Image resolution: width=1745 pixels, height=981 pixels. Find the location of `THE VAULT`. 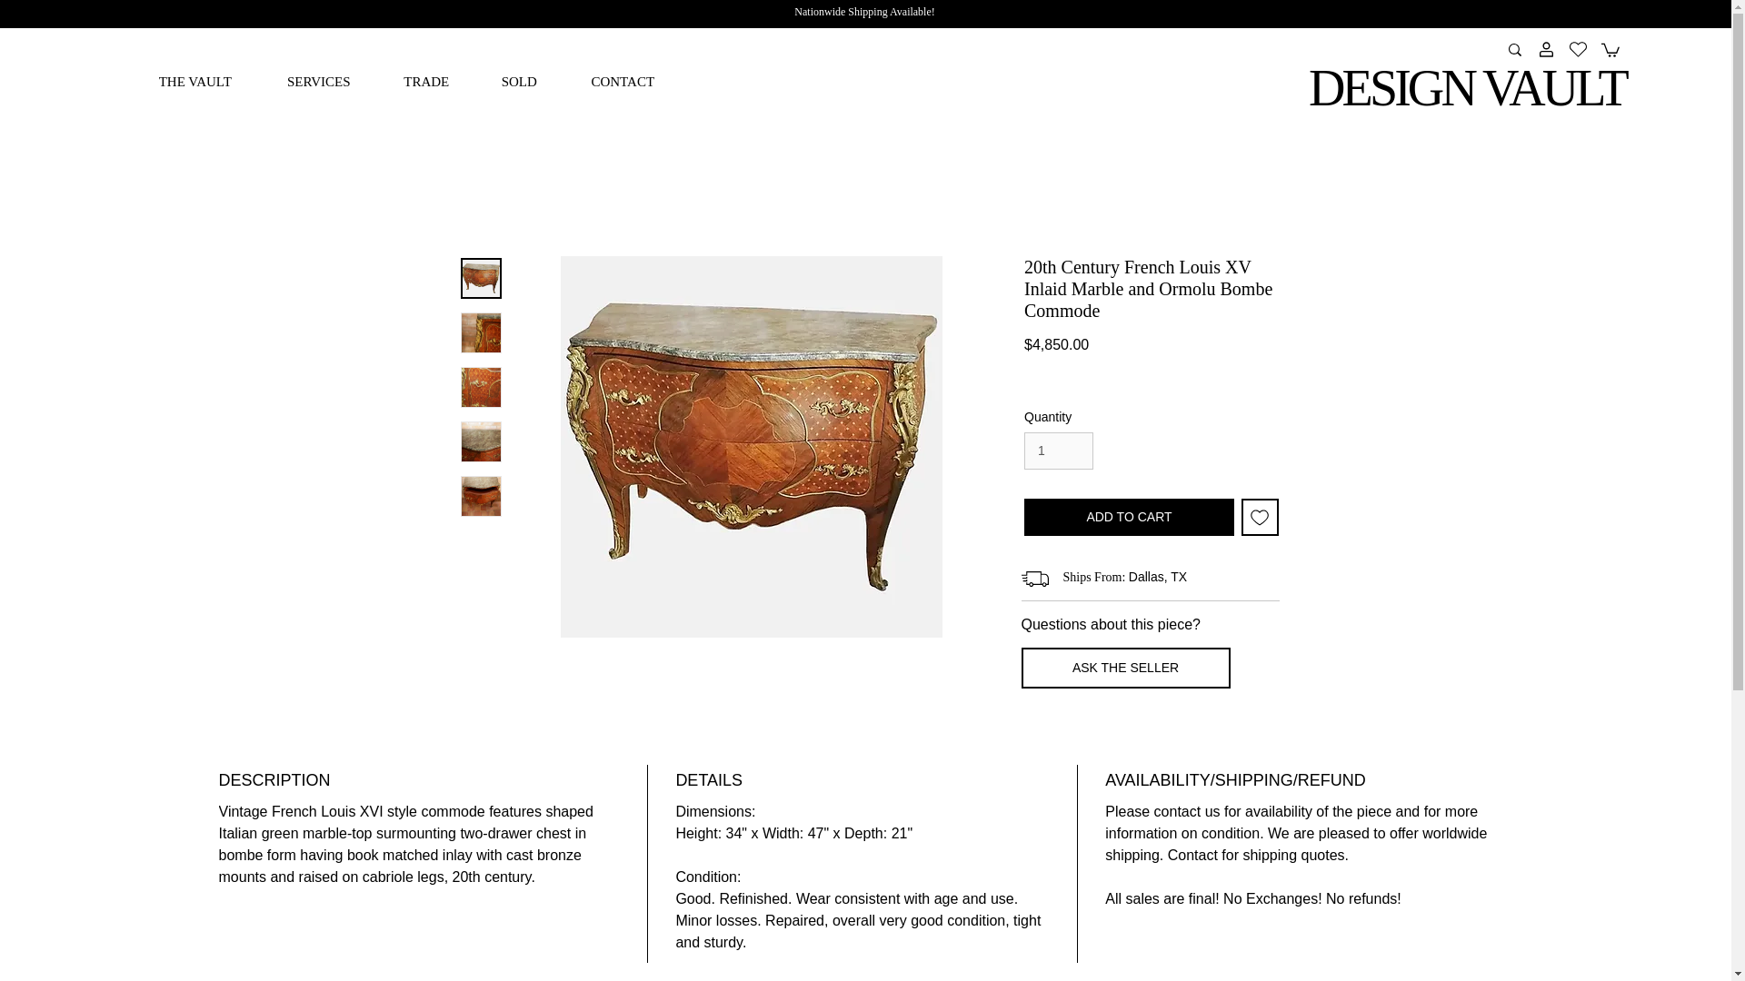

THE VAULT is located at coordinates (194, 82).